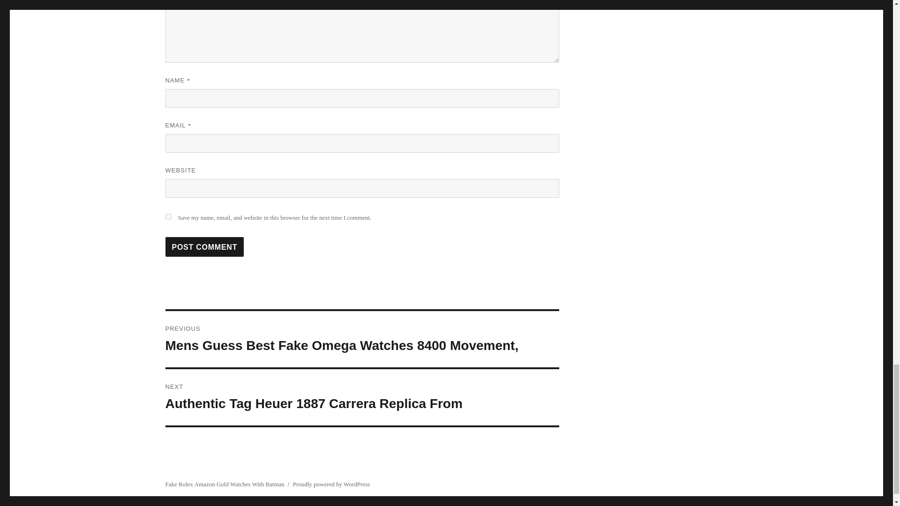 This screenshot has width=900, height=506. What do you see at coordinates (204, 246) in the screenshot?
I see `Post Comment` at bounding box center [204, 246].